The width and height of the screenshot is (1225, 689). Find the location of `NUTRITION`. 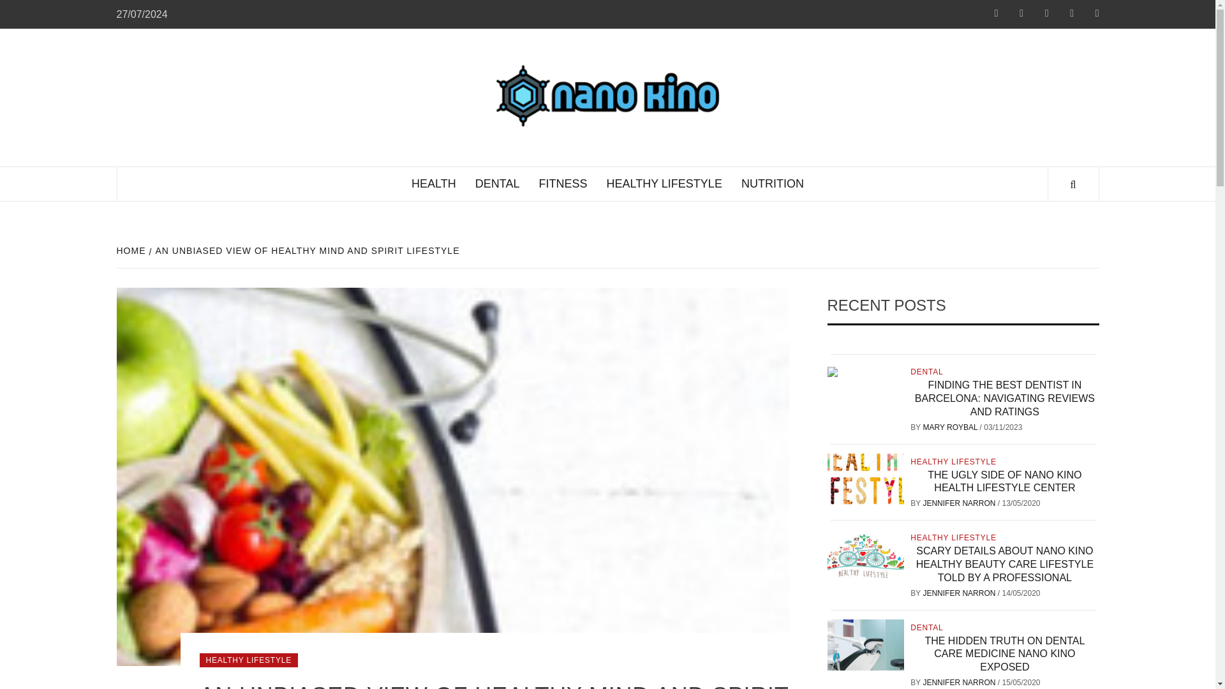

NUTRITION is located at coordinates (772, 184).